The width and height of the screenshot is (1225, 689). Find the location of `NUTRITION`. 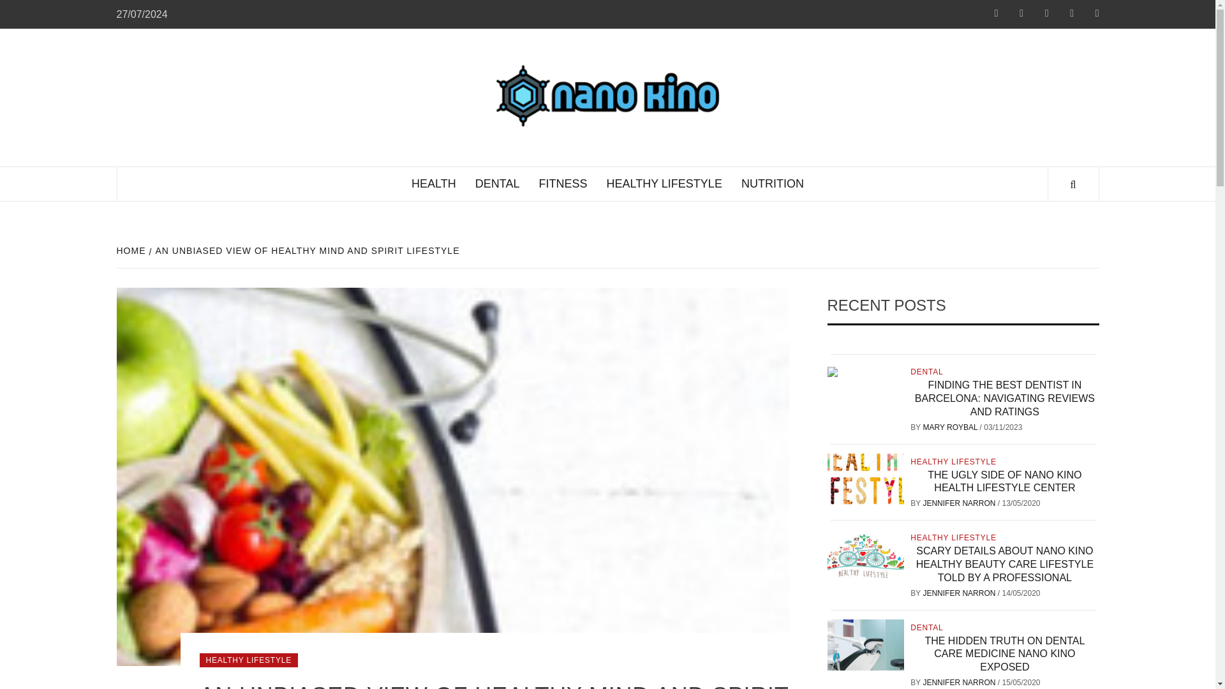

NUTRITION is located at coordinates (772, 184).